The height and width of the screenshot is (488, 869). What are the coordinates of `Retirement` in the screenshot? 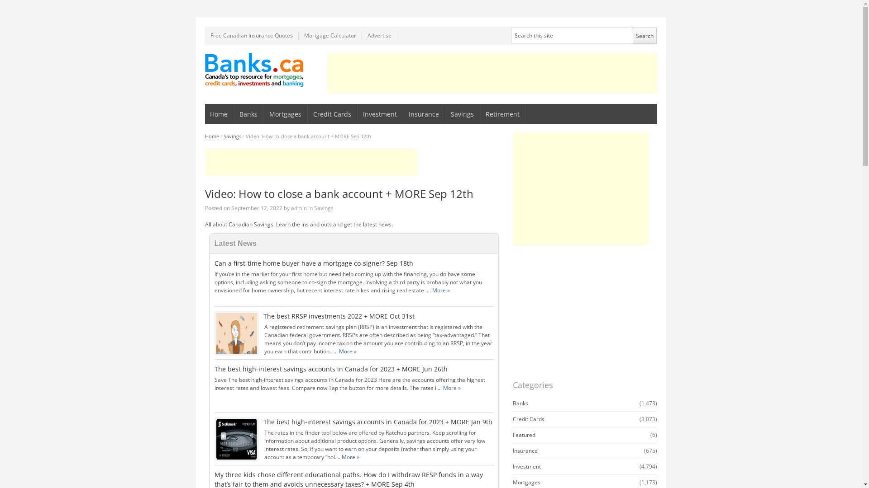 It's located at (503, 114).